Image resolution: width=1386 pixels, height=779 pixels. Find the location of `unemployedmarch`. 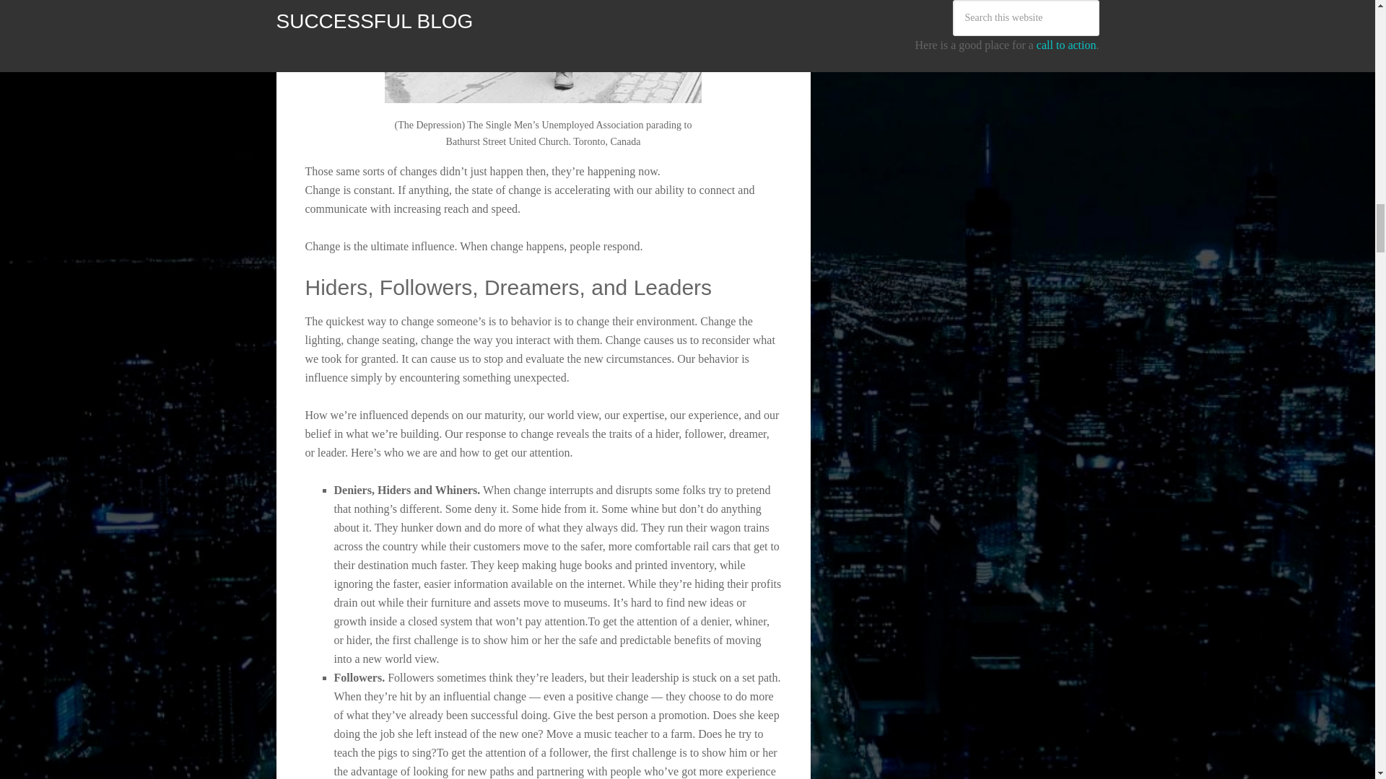

unemployedmarch is located at coordinates (543, 51).